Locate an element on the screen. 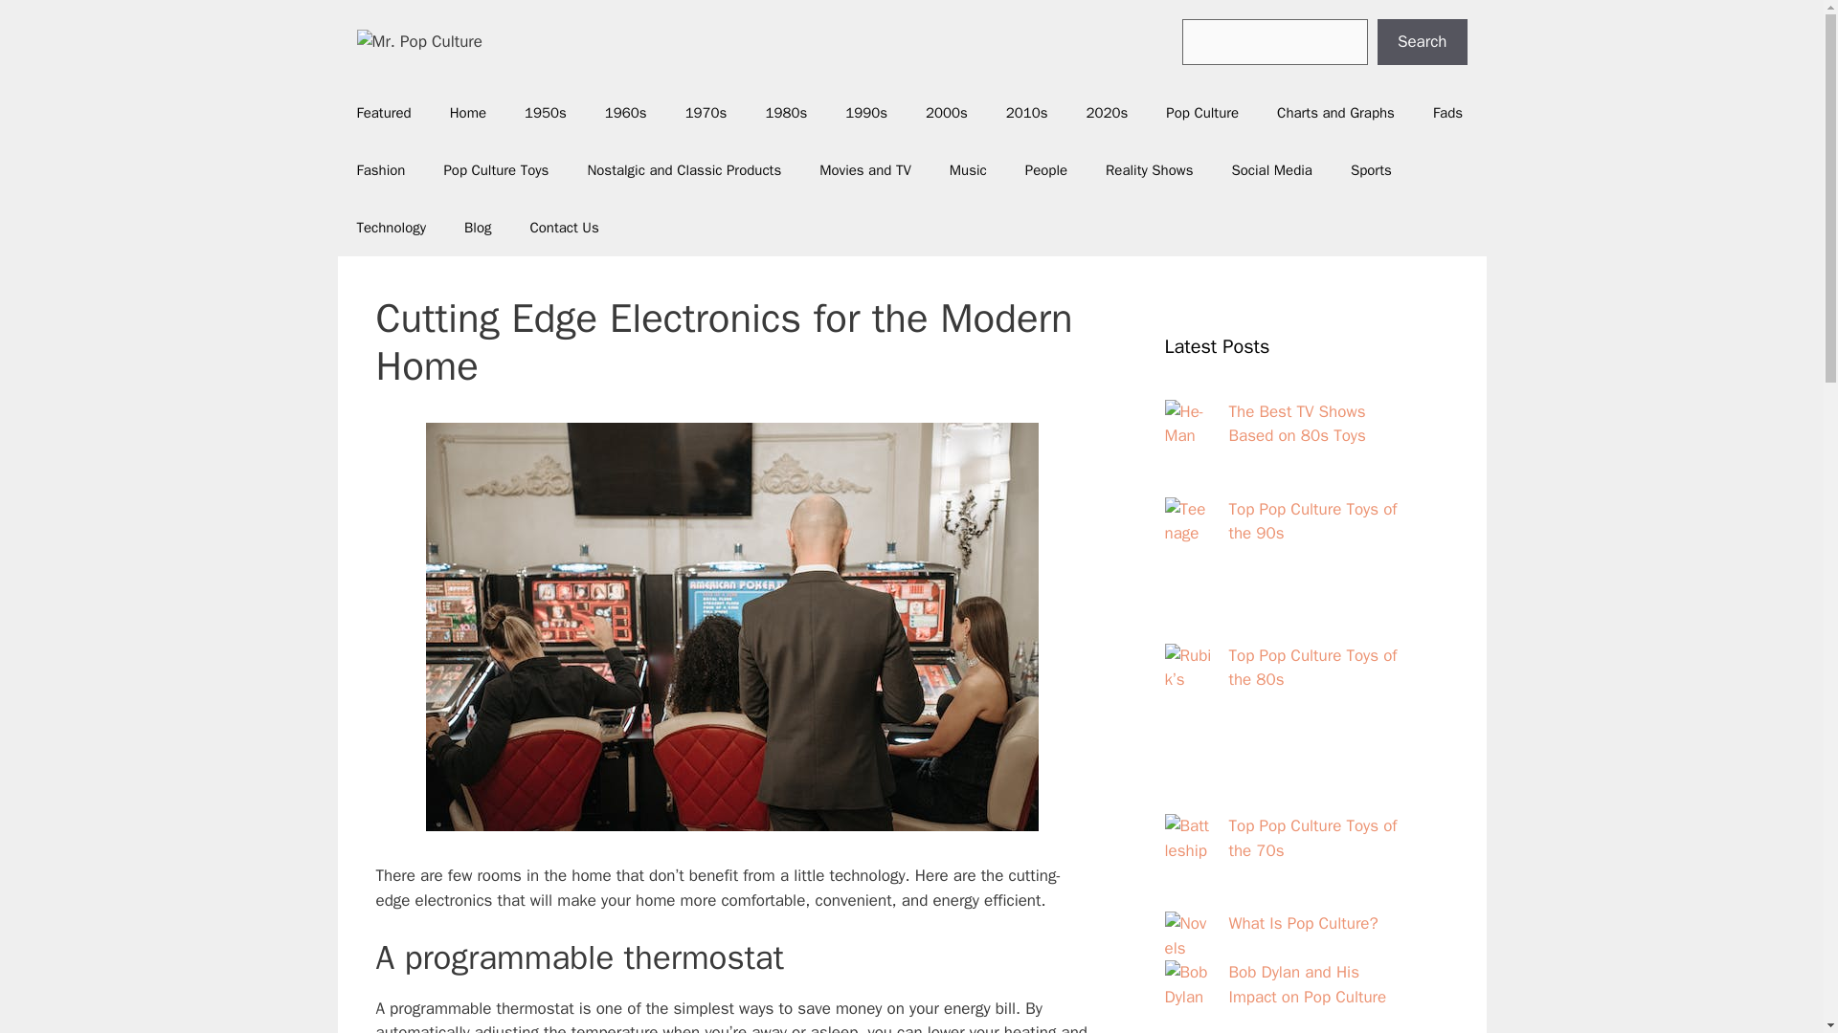  Sports is located at coordinates (1371, 170).